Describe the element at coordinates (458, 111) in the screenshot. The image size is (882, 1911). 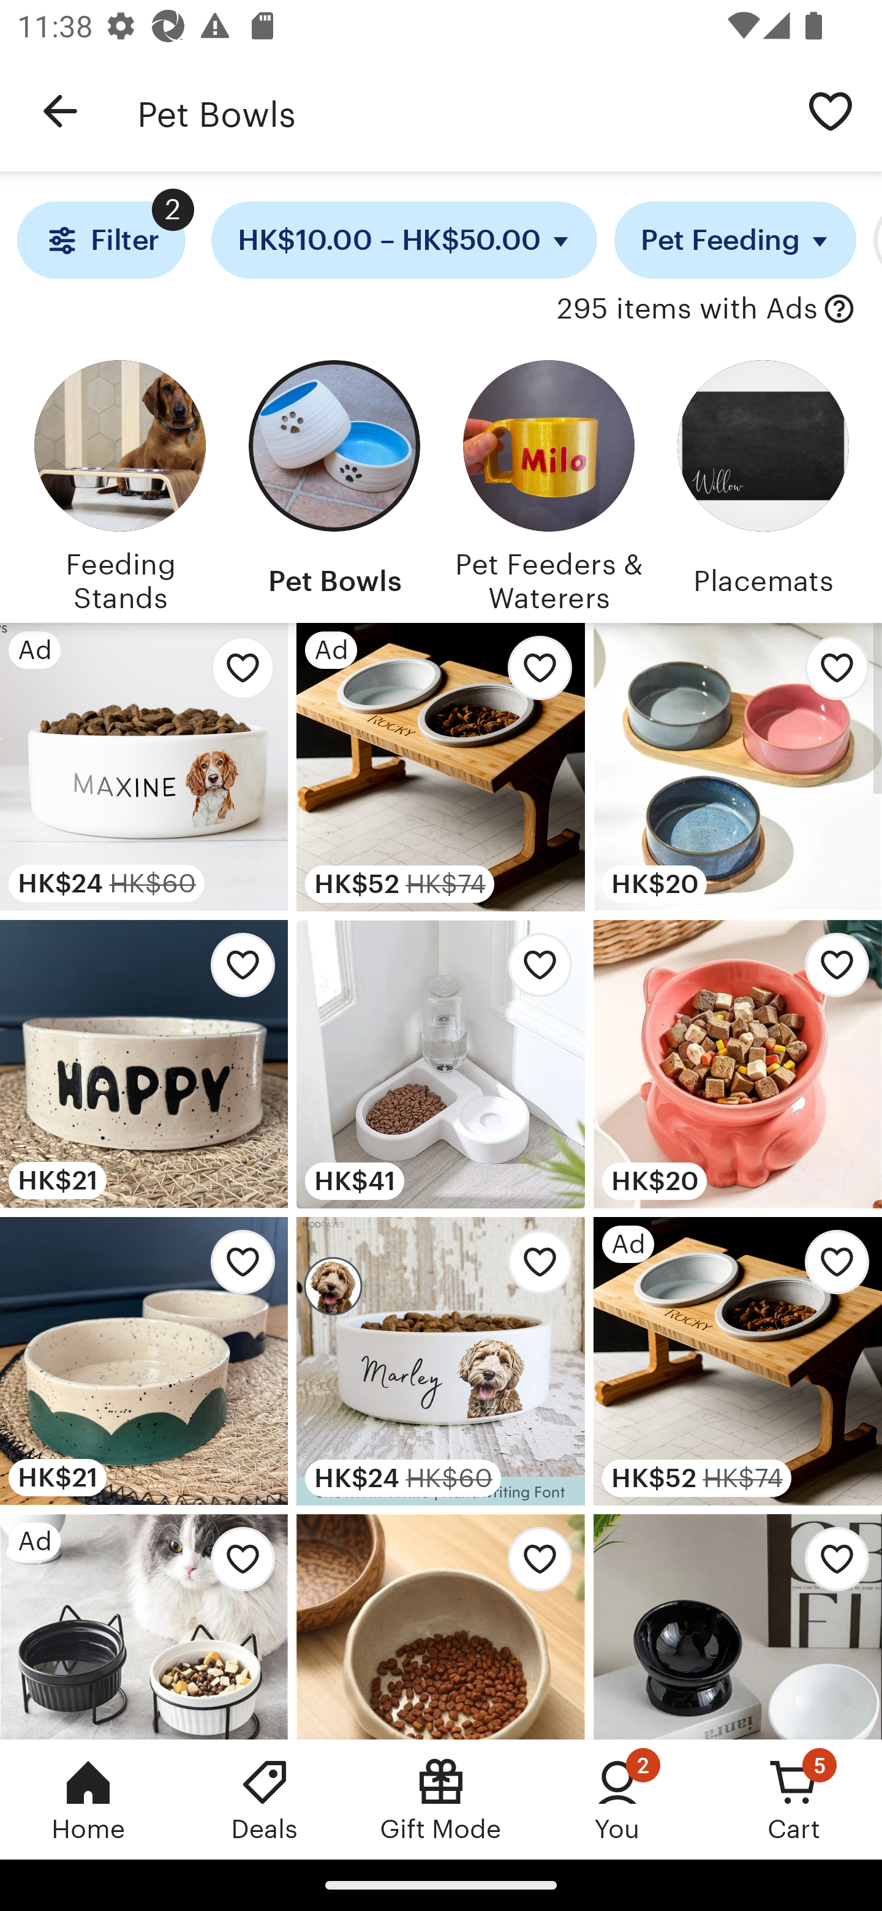
I see `Pet Bowls` at that location.